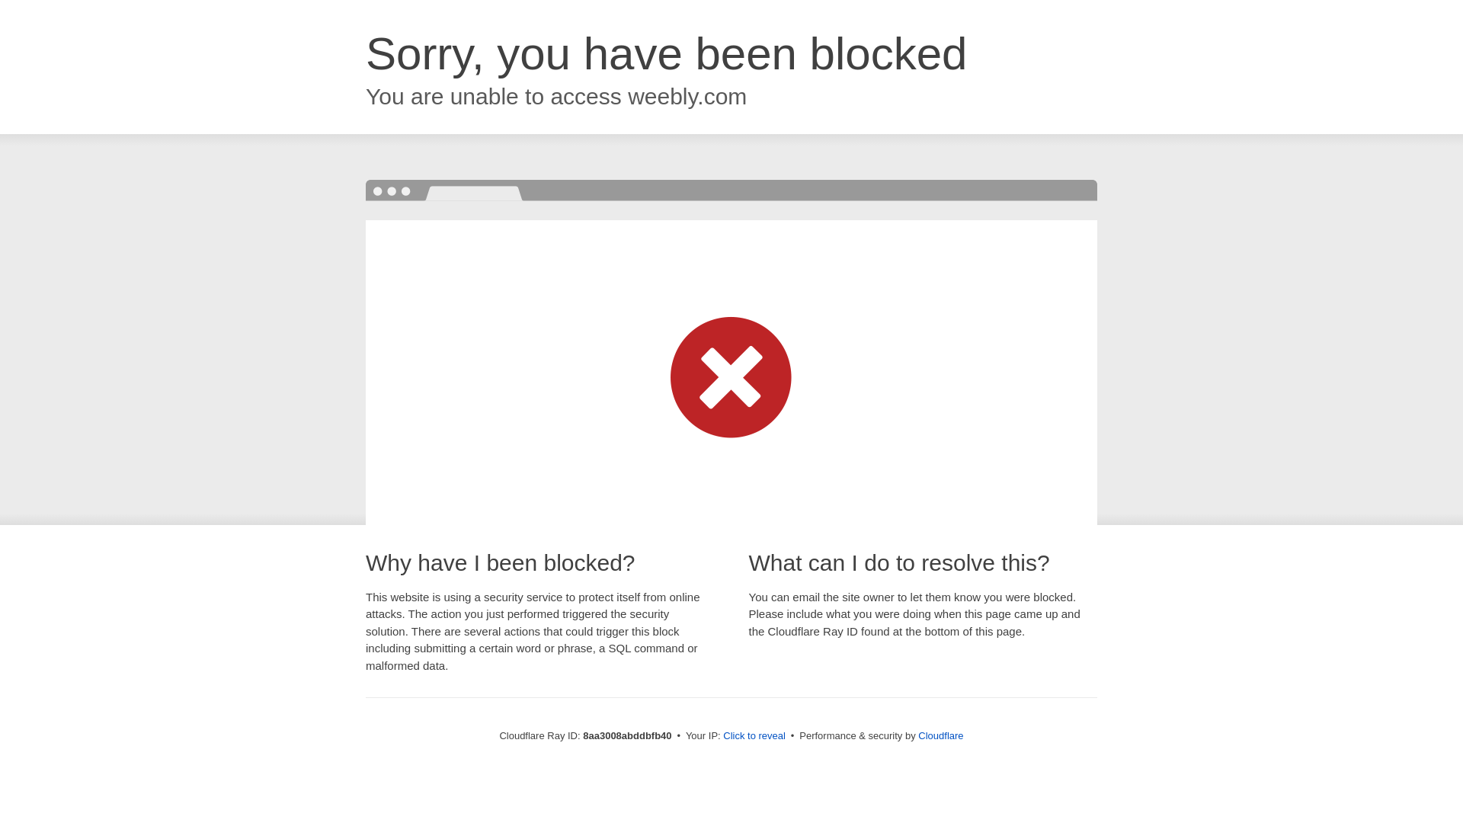  Describe the element at coordinates (940, 735) in the screenshot. I see `Cloudflare` at that location.